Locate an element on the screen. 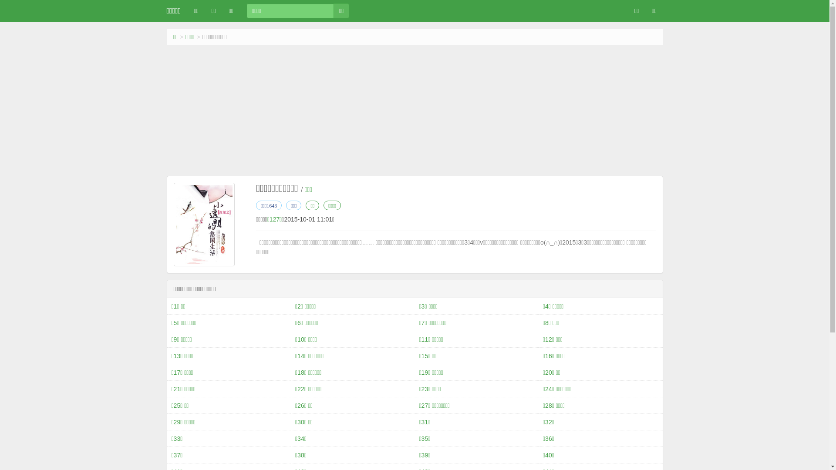 This screenshot has height=470, width=836. Advertisement is located at coordinates (415, 111).